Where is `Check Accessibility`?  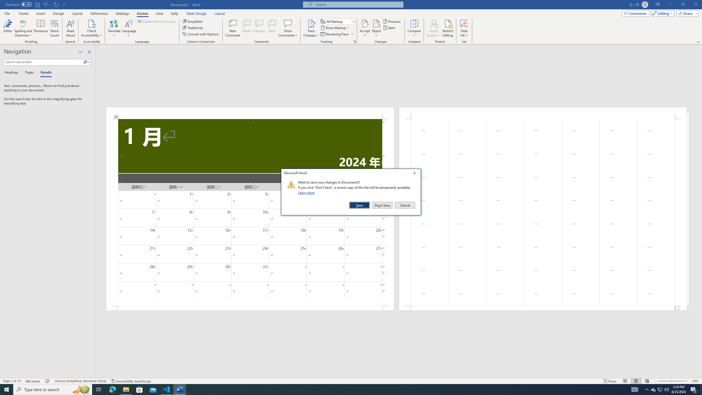
Check Accessibility is located at coordinates (92, 28).